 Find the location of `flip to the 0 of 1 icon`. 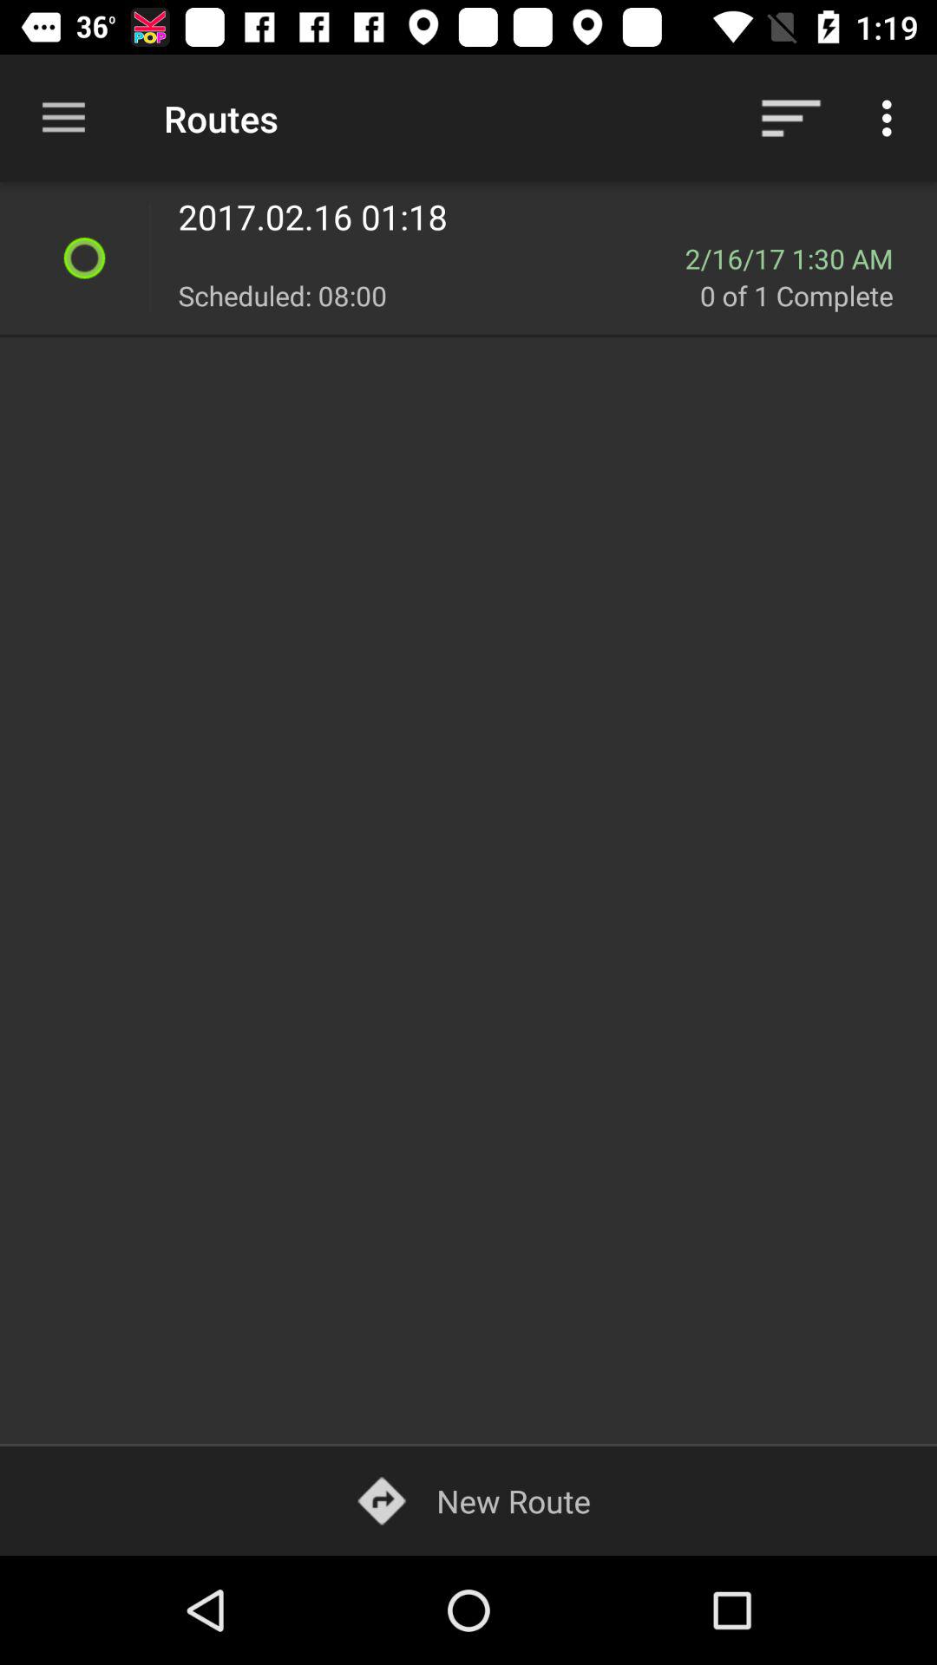

flip to the 0 of 1 icon is located at coordinates (809, 295).